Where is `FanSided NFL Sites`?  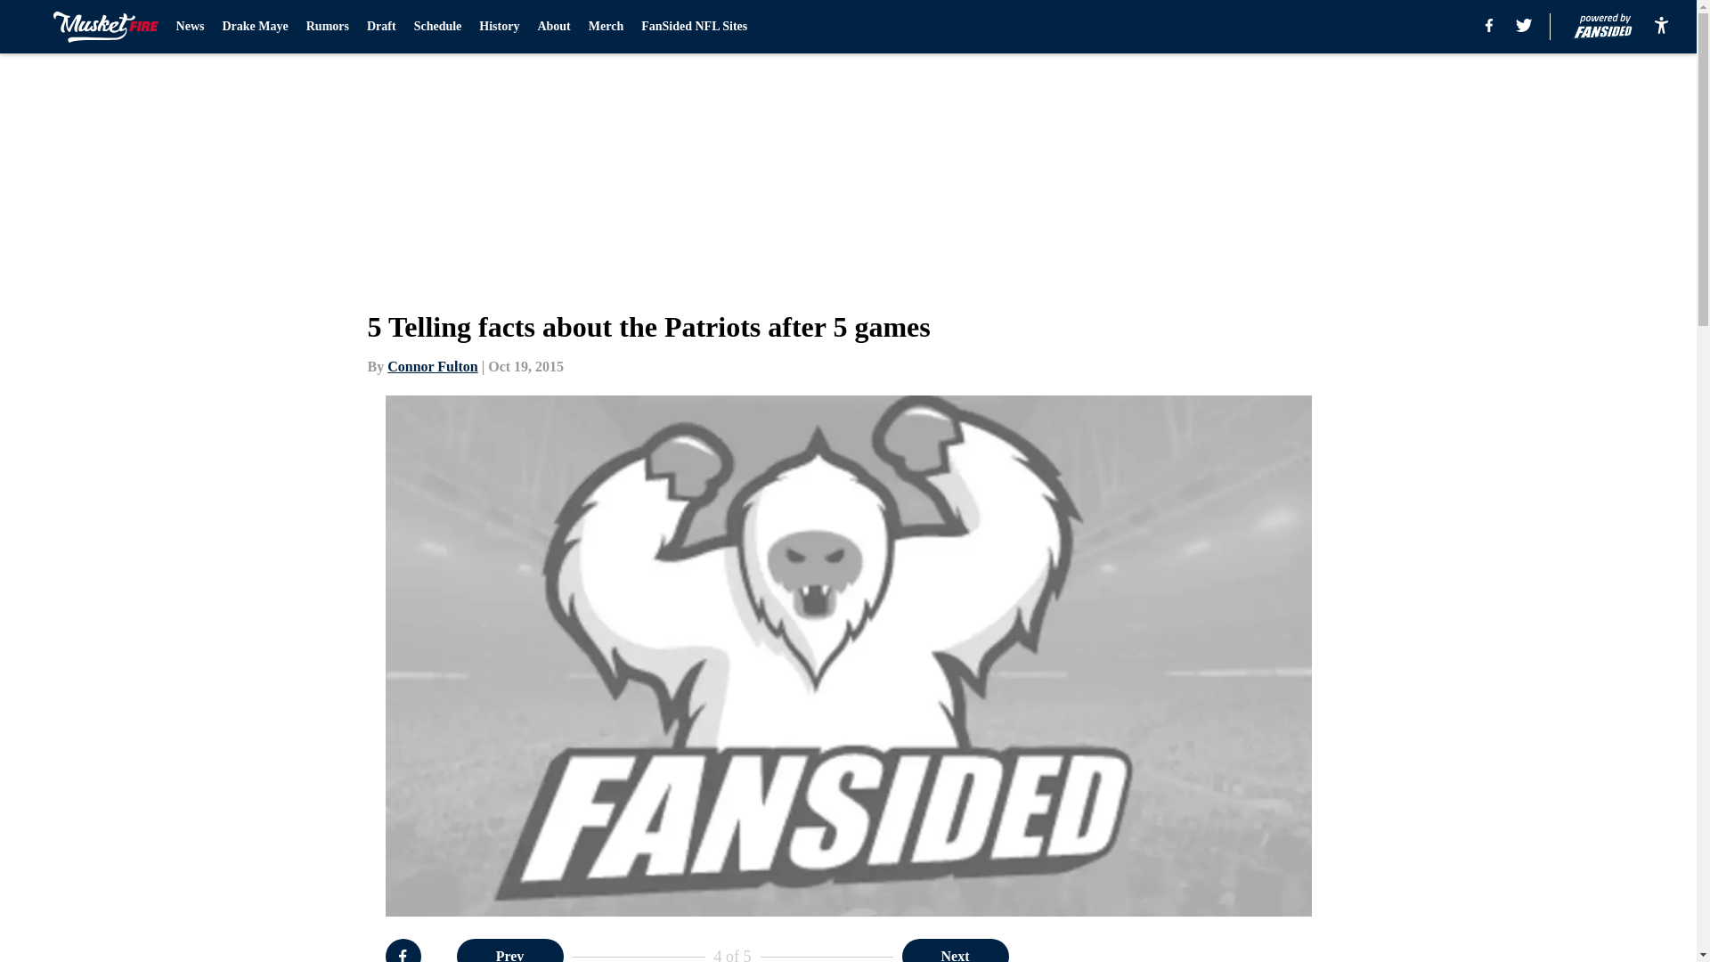
FanSided NFL Sites is located at coordinates (695, 27).